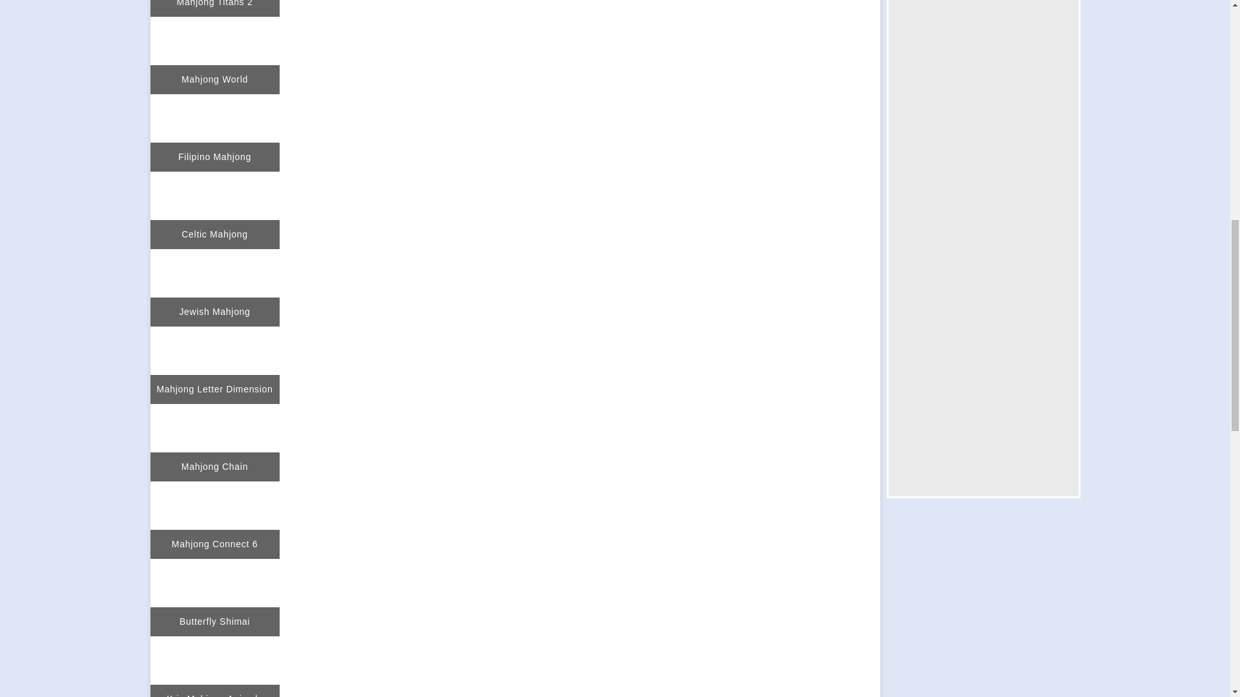 The height and width of the screenshot is (697, 1240). What do you see at coordinates (214, 520) in the screenshot?
I see `Mahjong Connect 6` at bounding box center [214, 520].